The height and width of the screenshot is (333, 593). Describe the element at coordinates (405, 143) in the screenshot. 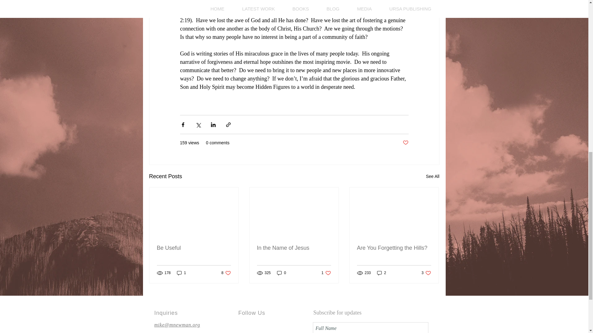

I see `2` at that location.